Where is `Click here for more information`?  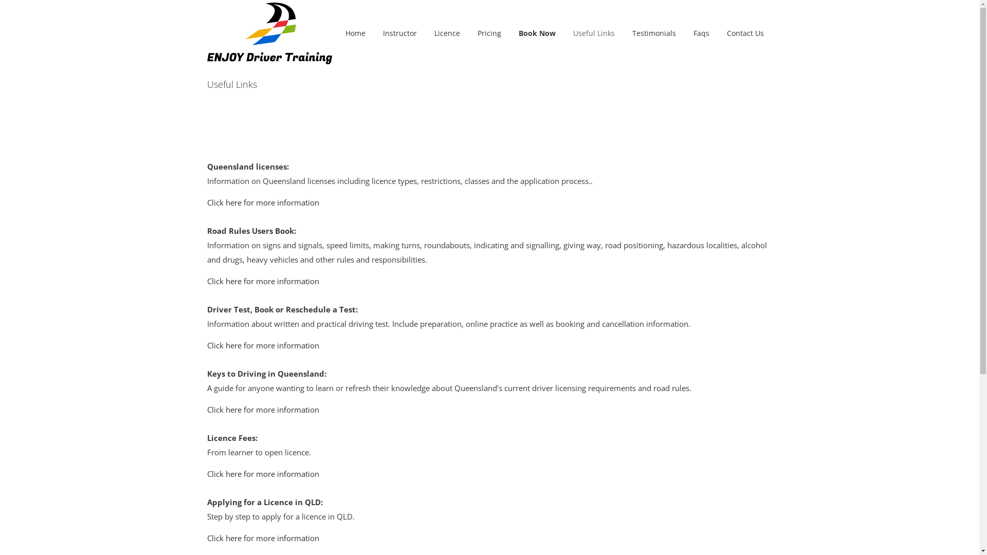 Click here for more information is located at coordinates (263, 281).